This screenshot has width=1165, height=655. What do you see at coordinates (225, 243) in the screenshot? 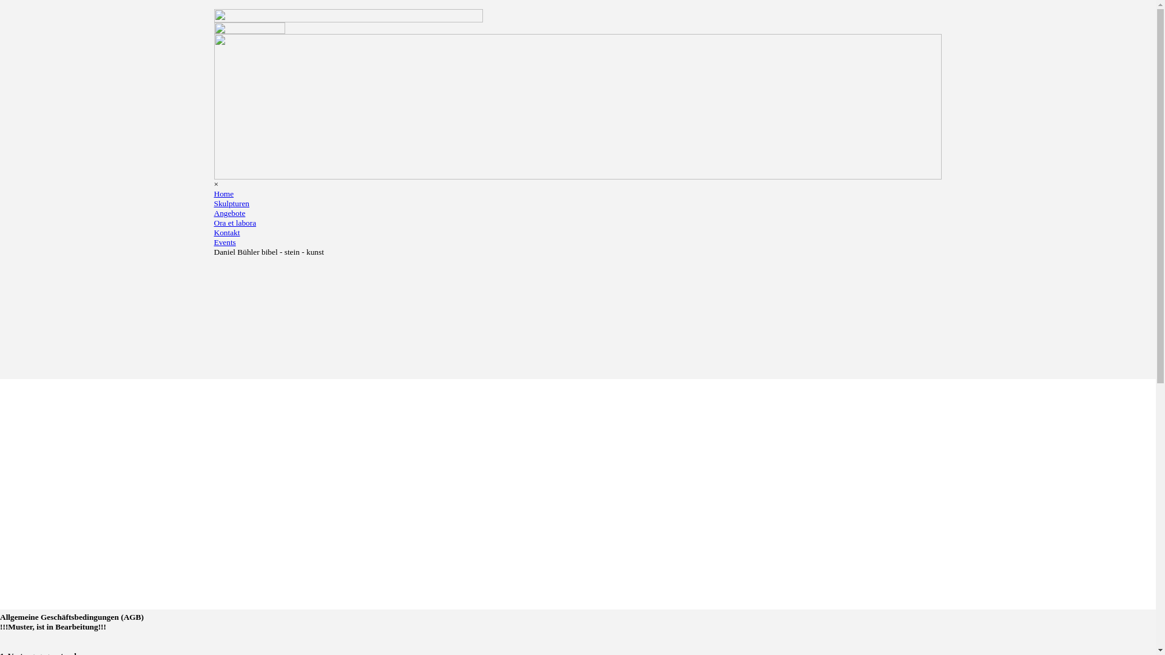
I see `Events` at bounding box center [225, 243].